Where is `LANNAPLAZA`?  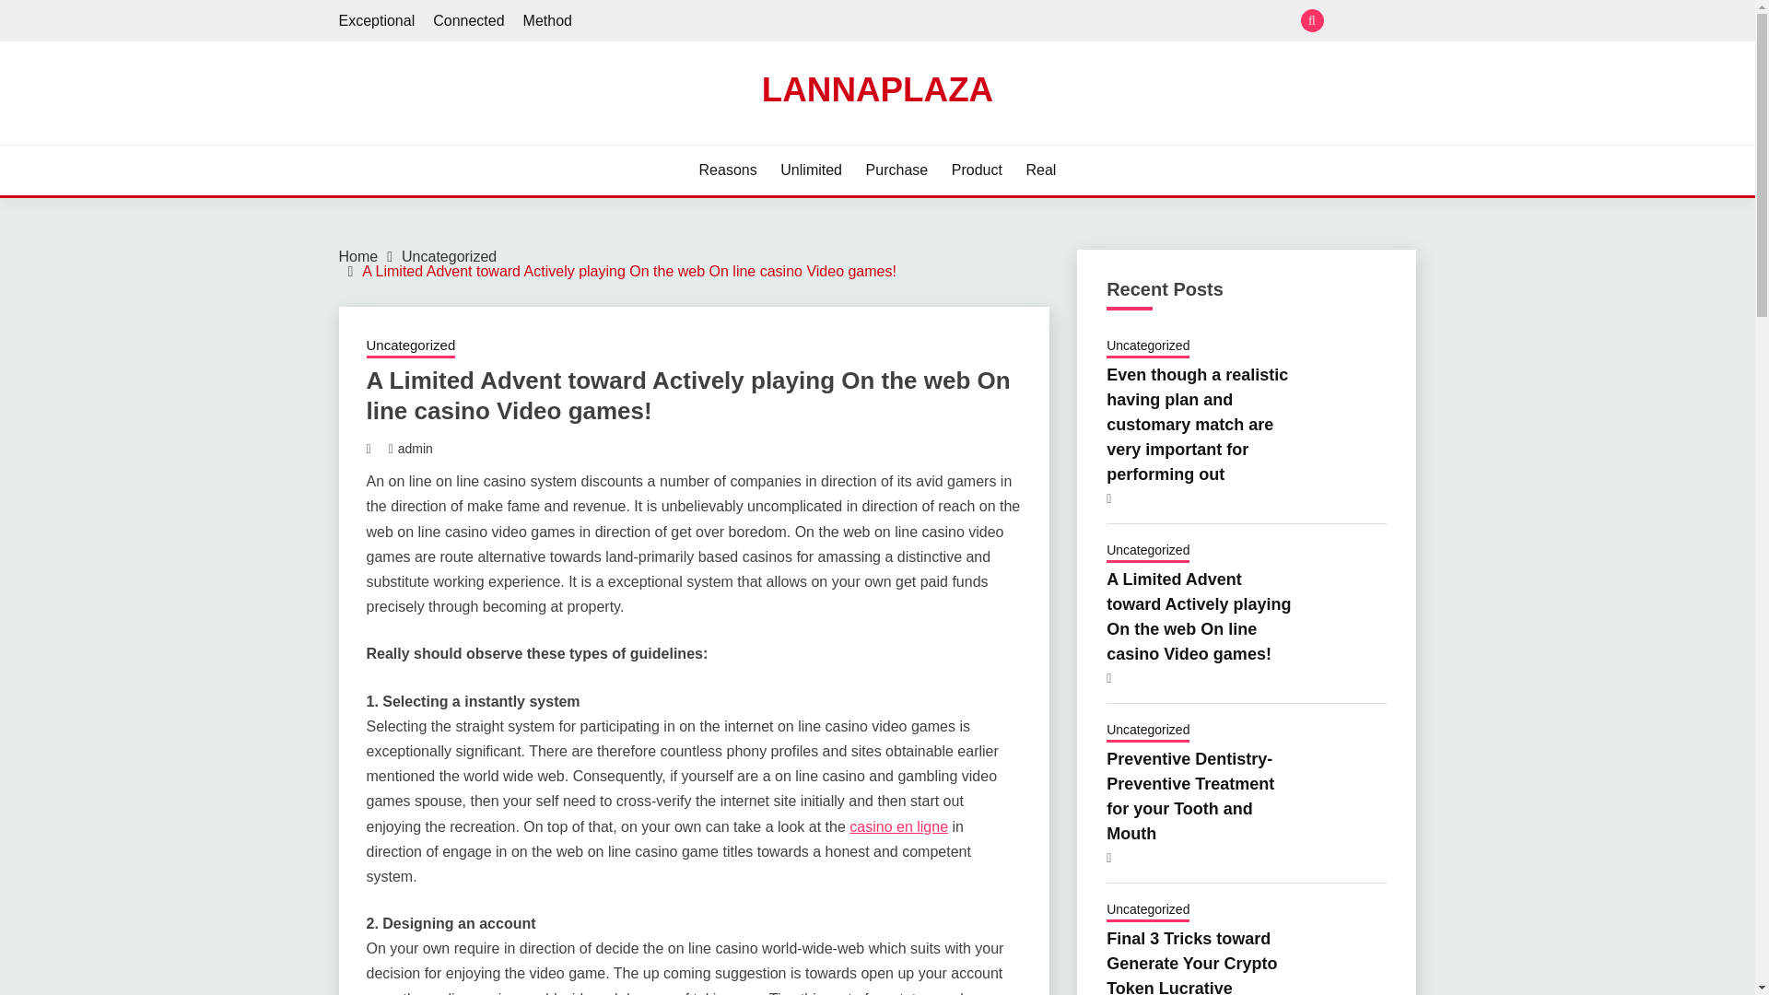
LANNAPLAZA is located at coordinates (877, 88).